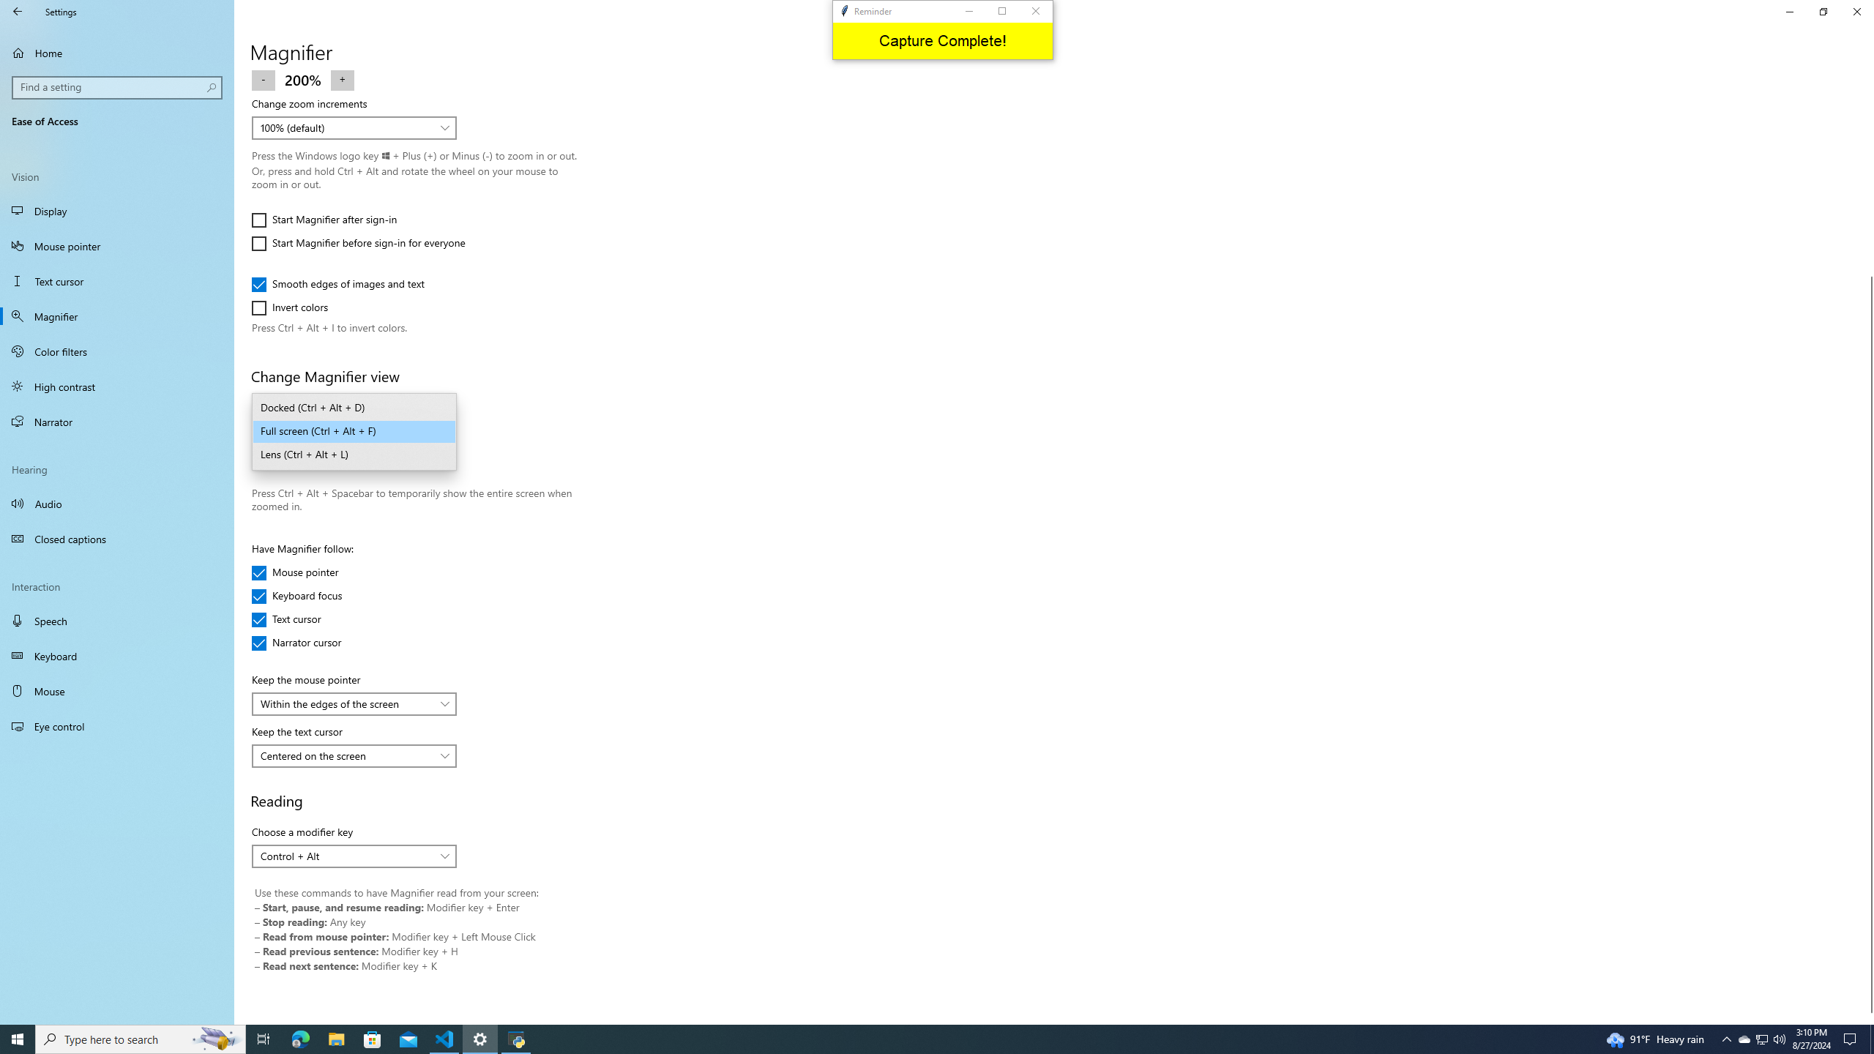 The height and width of the screenshot is (1054, 1874). Describe the element at coordinates (345, 18) in the screenshot. I see `Make everything on my computer bigger` at that location.